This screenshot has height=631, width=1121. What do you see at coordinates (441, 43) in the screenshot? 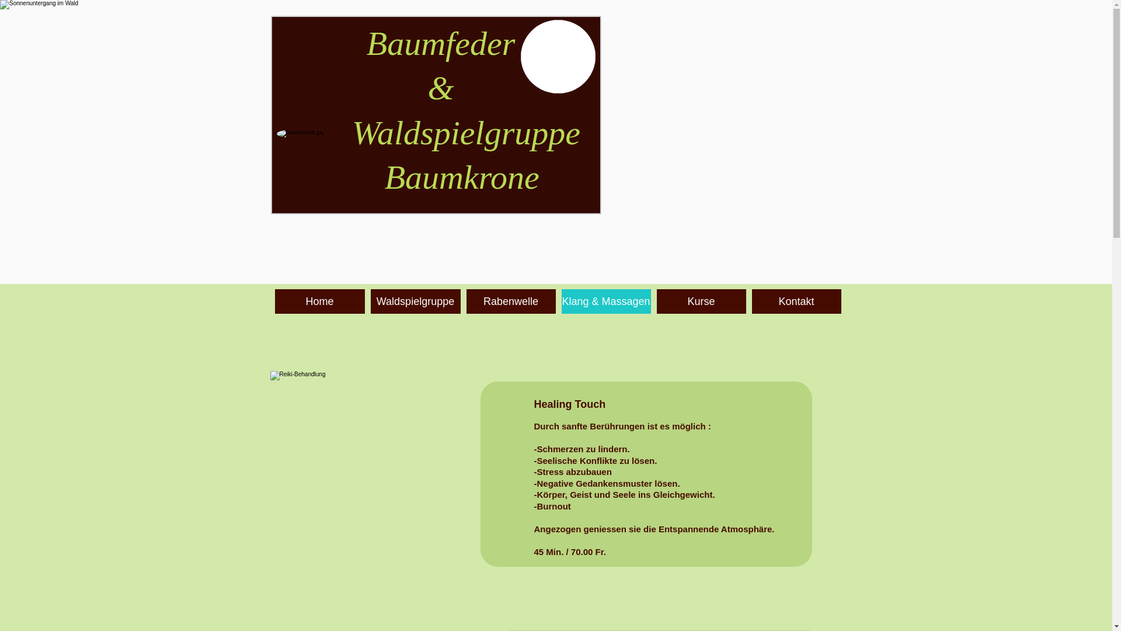
I see `Baumfeder` at bounding box center [441, 43].